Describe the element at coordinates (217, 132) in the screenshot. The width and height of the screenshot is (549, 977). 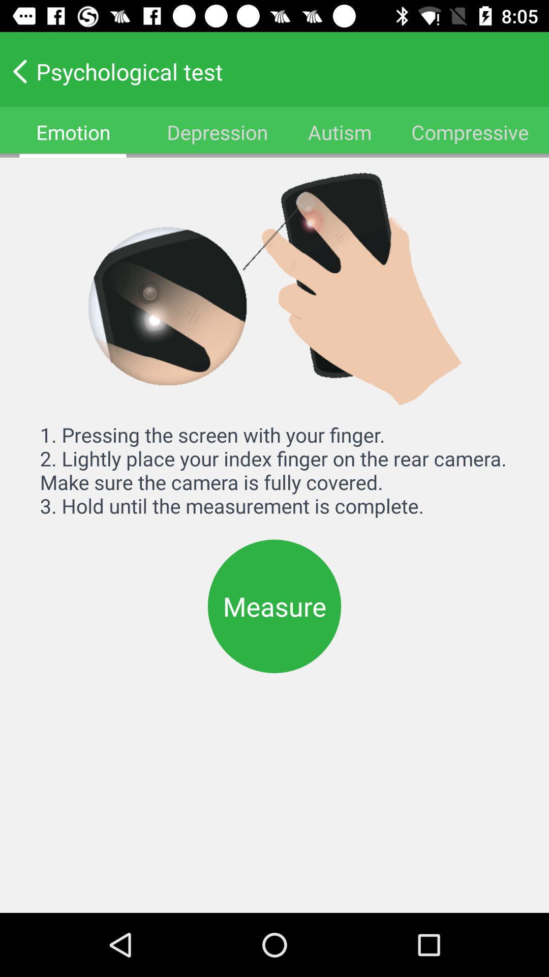
I see `launch icon to the left of the autism` at that location.